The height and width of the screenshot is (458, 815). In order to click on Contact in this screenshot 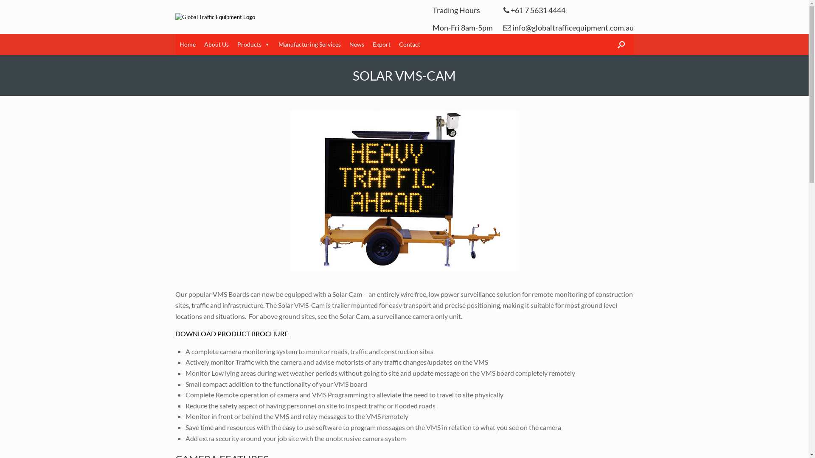, I will do `click(410, 45)`.